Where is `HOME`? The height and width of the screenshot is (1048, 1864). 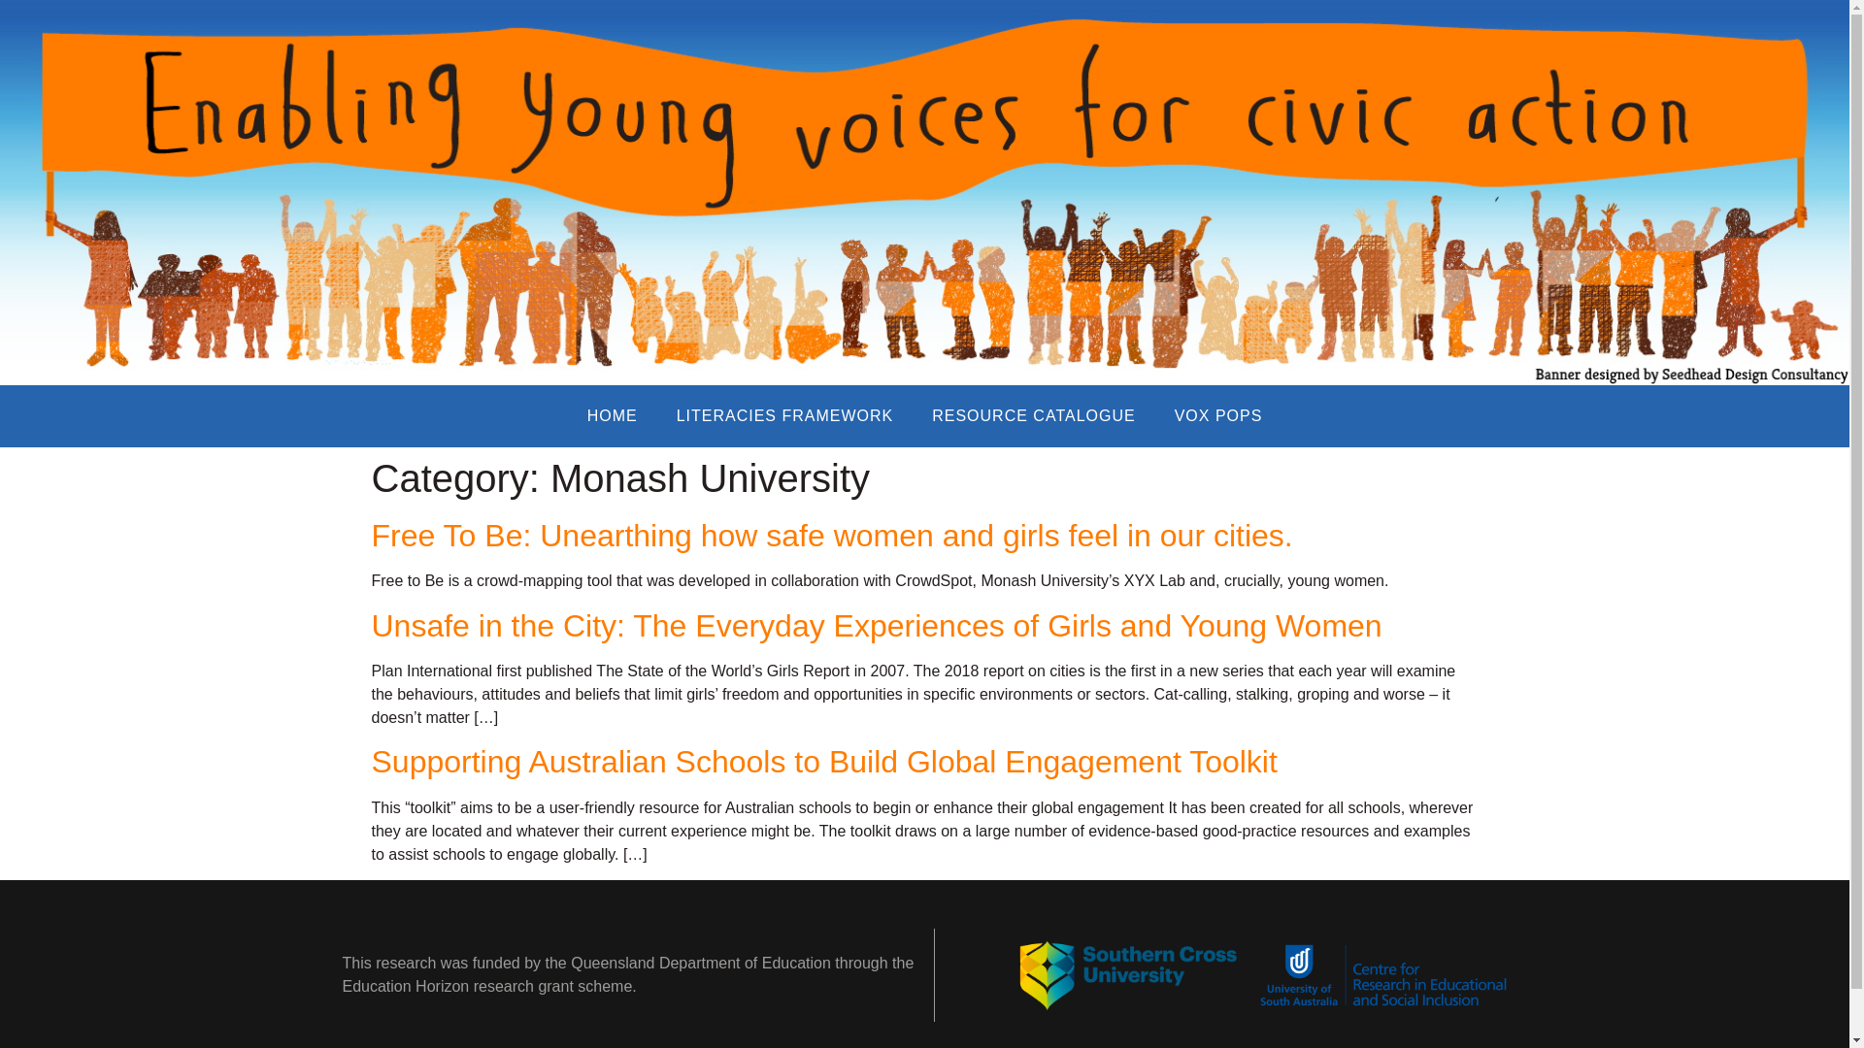 HOME is located at coordinates (613, 416).